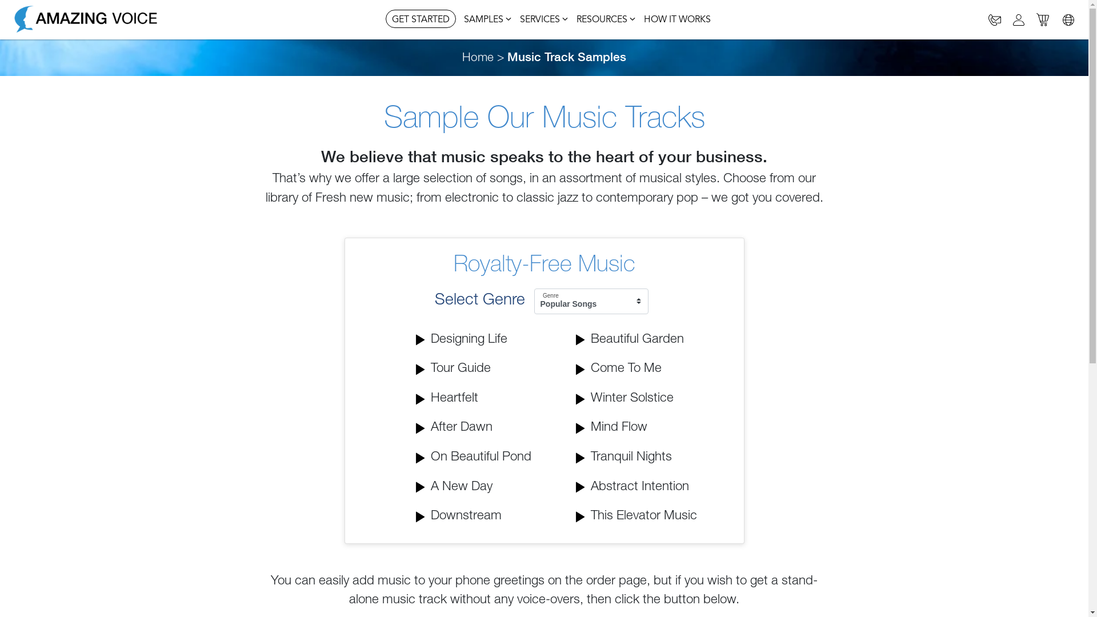 The width and height of the screenshot is (1097, 617). Describe the element at coordinates (581, 428) in the screenshot. I see `Play` at that location.